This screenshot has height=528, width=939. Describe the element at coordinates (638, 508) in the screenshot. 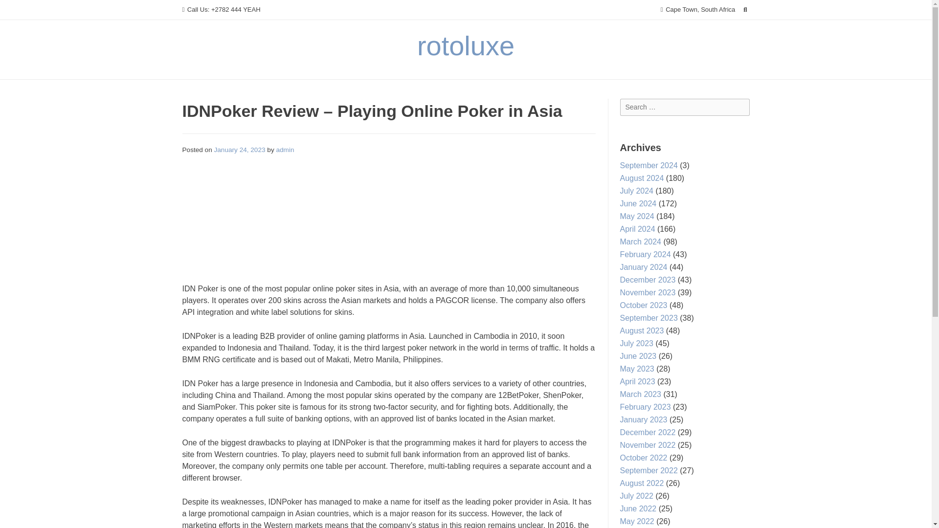

I see `June 2022` at that location.